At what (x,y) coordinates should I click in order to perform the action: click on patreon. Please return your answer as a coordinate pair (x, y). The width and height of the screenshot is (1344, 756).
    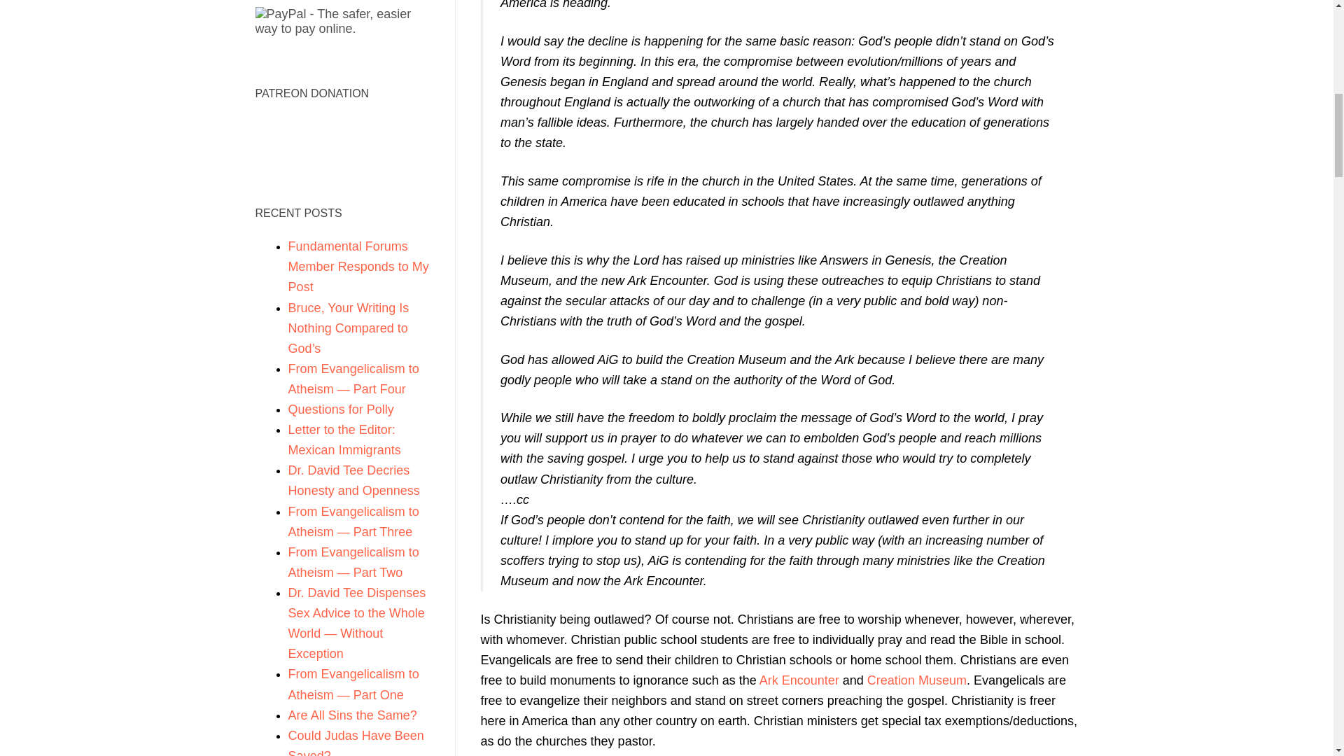
    Looking at the image, I should click on (339, 145).